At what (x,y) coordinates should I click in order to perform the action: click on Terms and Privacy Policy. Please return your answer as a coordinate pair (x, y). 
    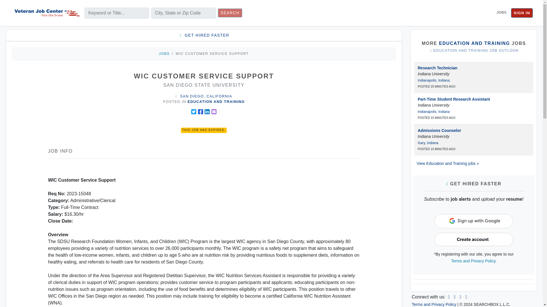
    Looking at the image, I should click on (473, 261).